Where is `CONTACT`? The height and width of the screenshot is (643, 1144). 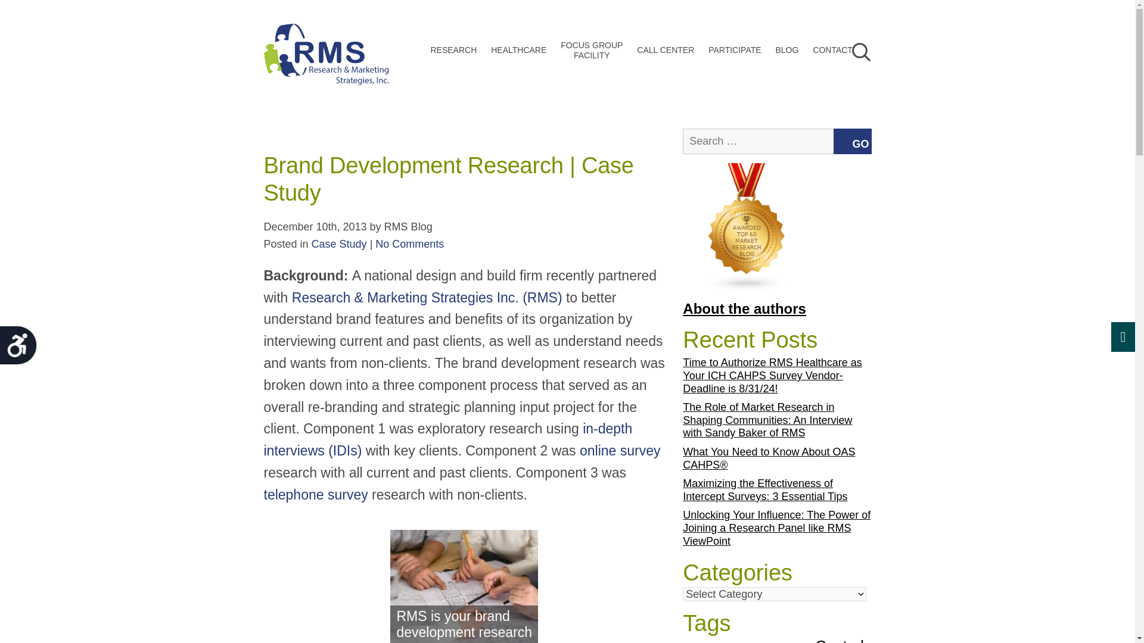
CONTACT is located at coordinates (832, 50).